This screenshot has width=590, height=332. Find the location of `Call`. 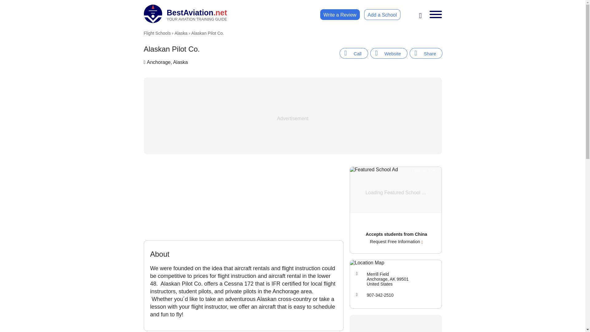

Call is located at coordinates (186, 13).